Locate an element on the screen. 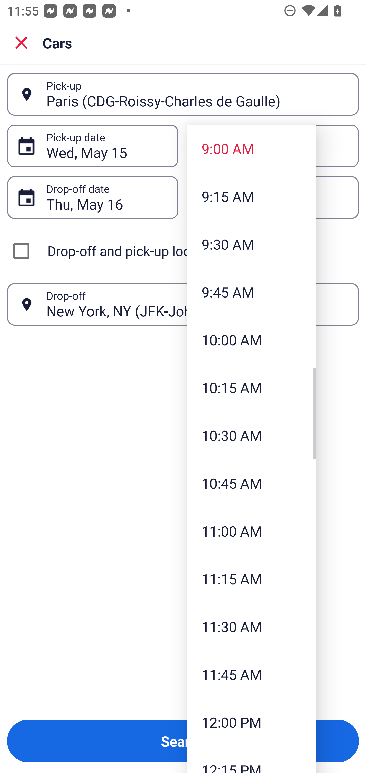 This screenshot has height=773, width=366. 11:45 AM is located at coordinates (252, 674).